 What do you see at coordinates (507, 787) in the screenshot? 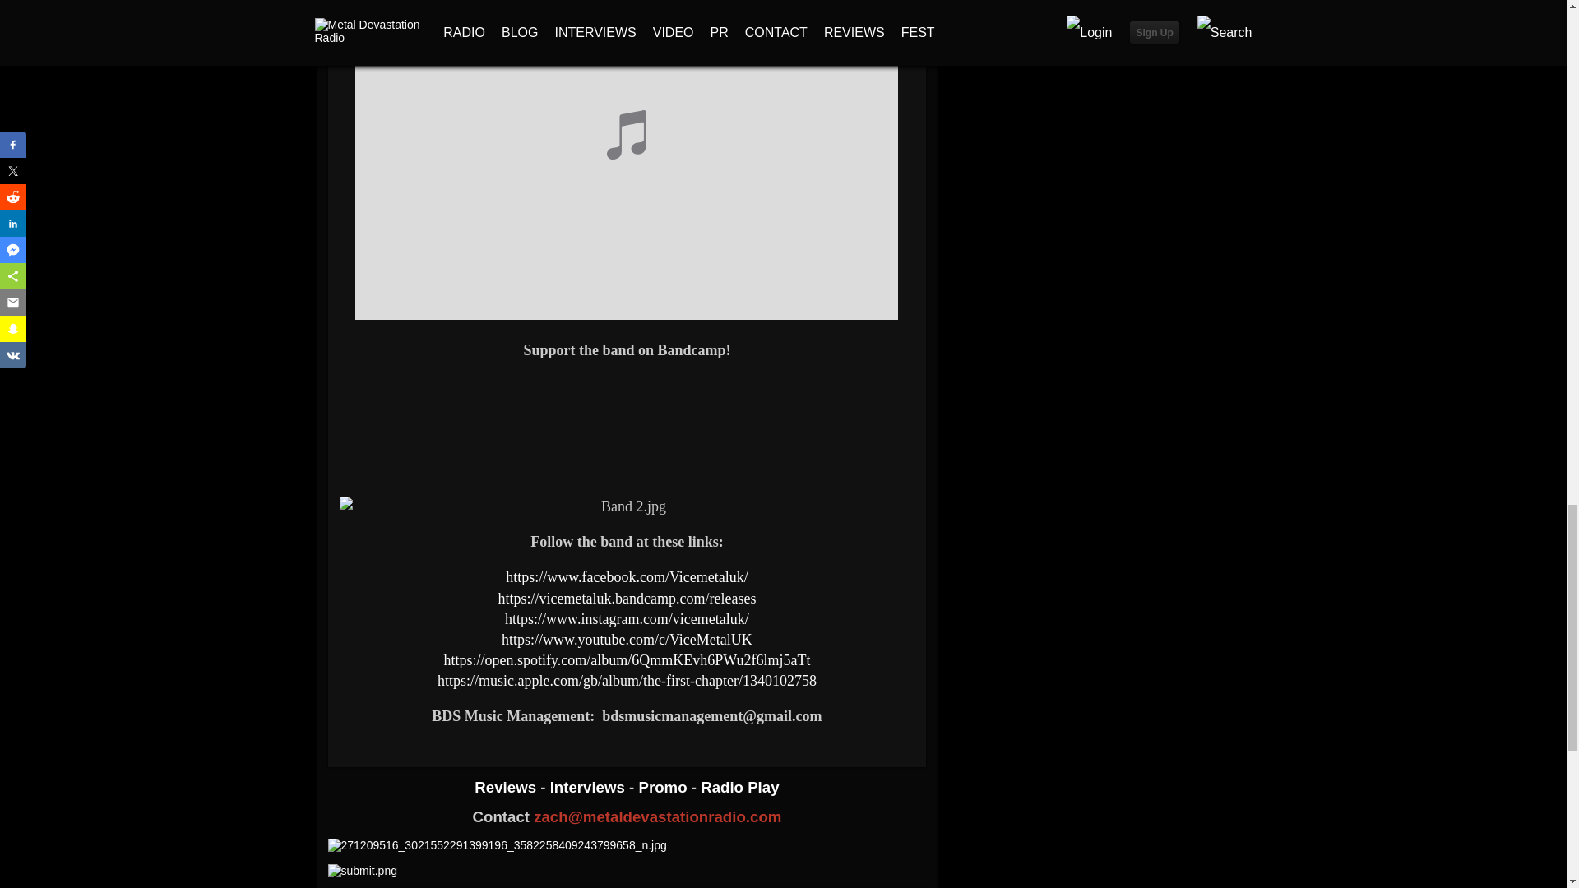
I see `Reviews` at bounding box center [507, 787].